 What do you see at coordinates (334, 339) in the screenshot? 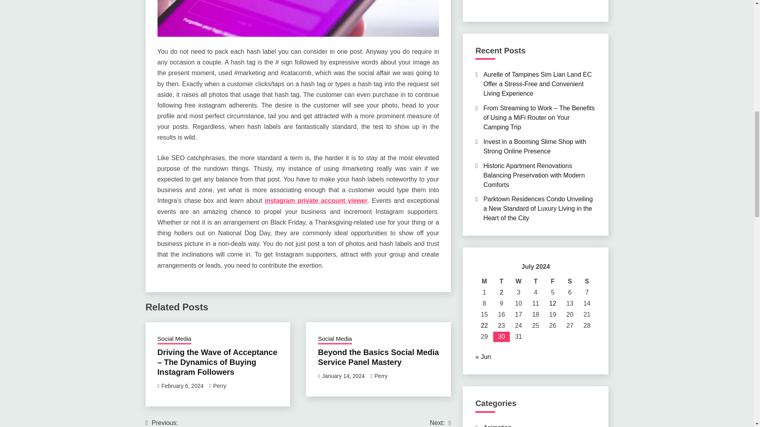
I see `February 6, 2024` at bounding box center [334, 339].